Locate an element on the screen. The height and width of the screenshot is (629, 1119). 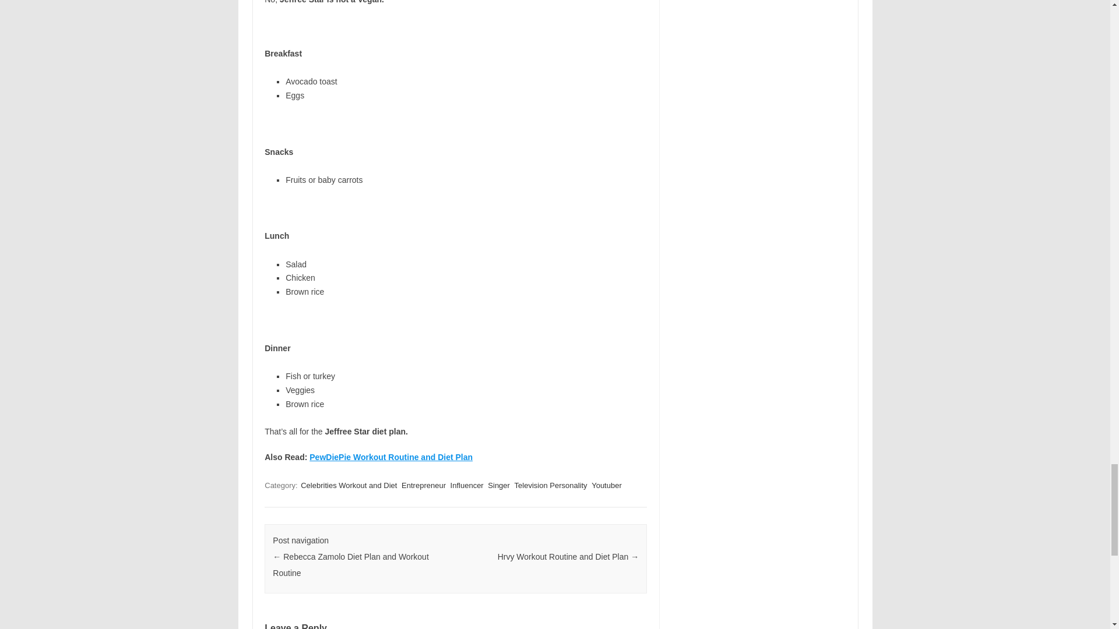
Singer is located at coordinates (499, 486).